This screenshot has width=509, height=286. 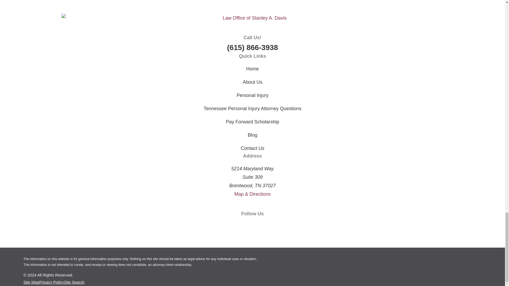 I want to click on Facebook, so click(x=225, y=226).